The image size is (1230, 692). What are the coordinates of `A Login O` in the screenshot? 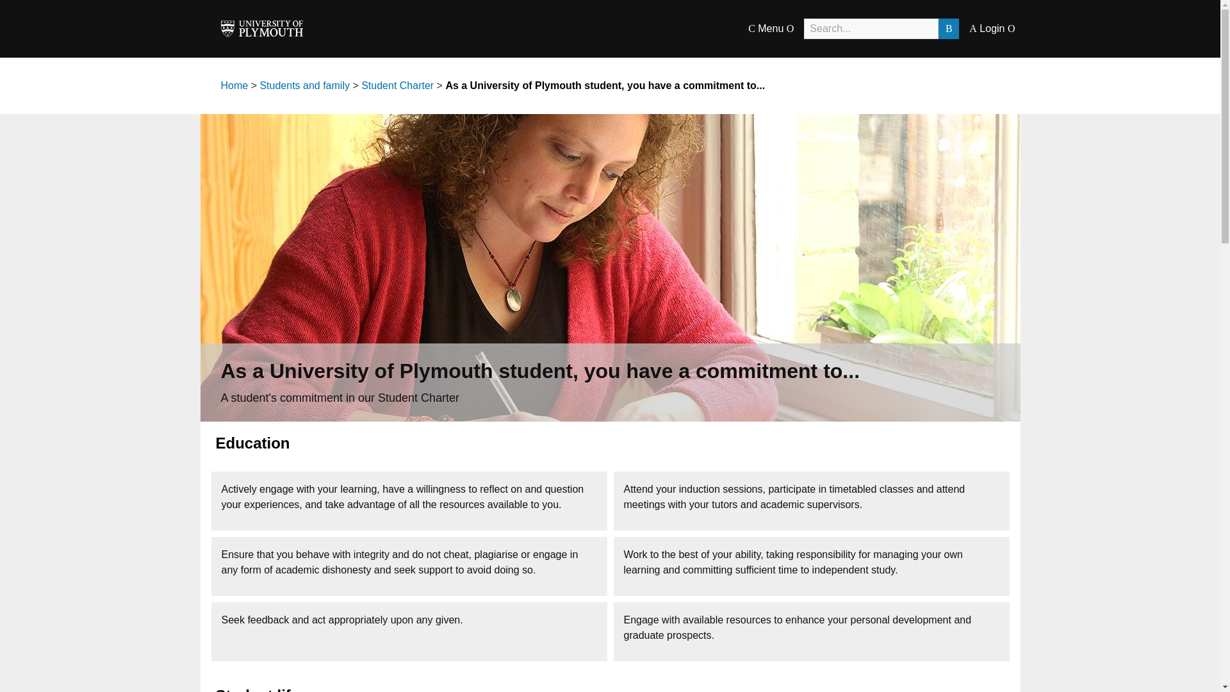 It's located at (992, 28).